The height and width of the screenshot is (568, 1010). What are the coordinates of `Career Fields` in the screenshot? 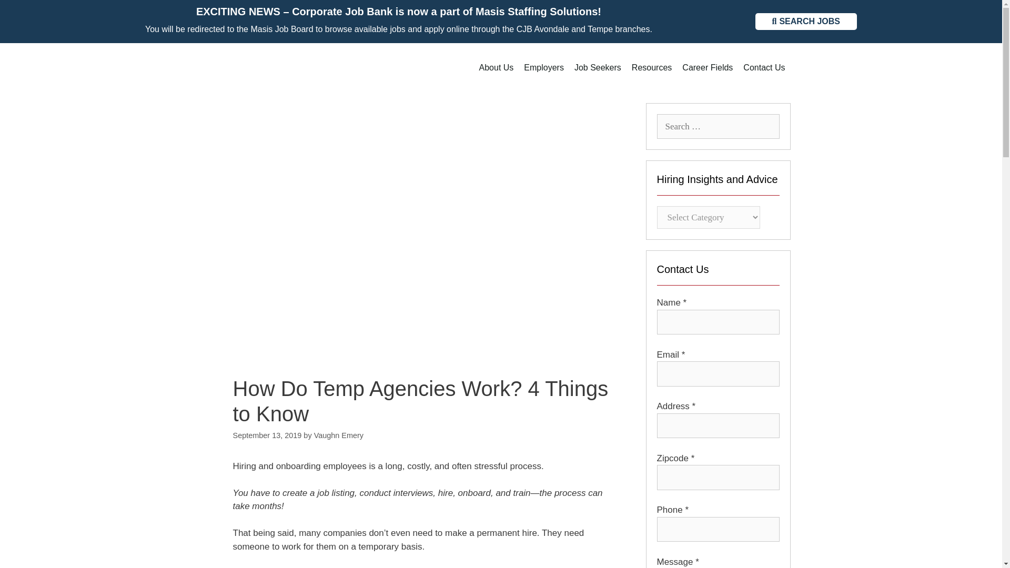 It's located at (707, 67).